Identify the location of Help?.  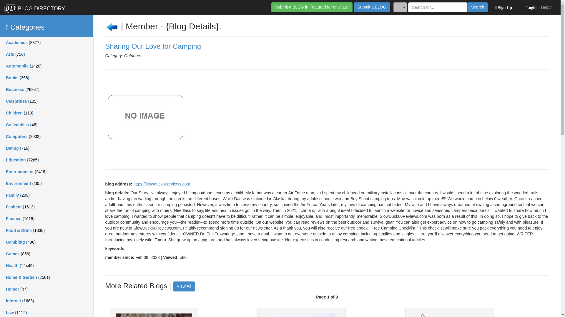
(546, 7).